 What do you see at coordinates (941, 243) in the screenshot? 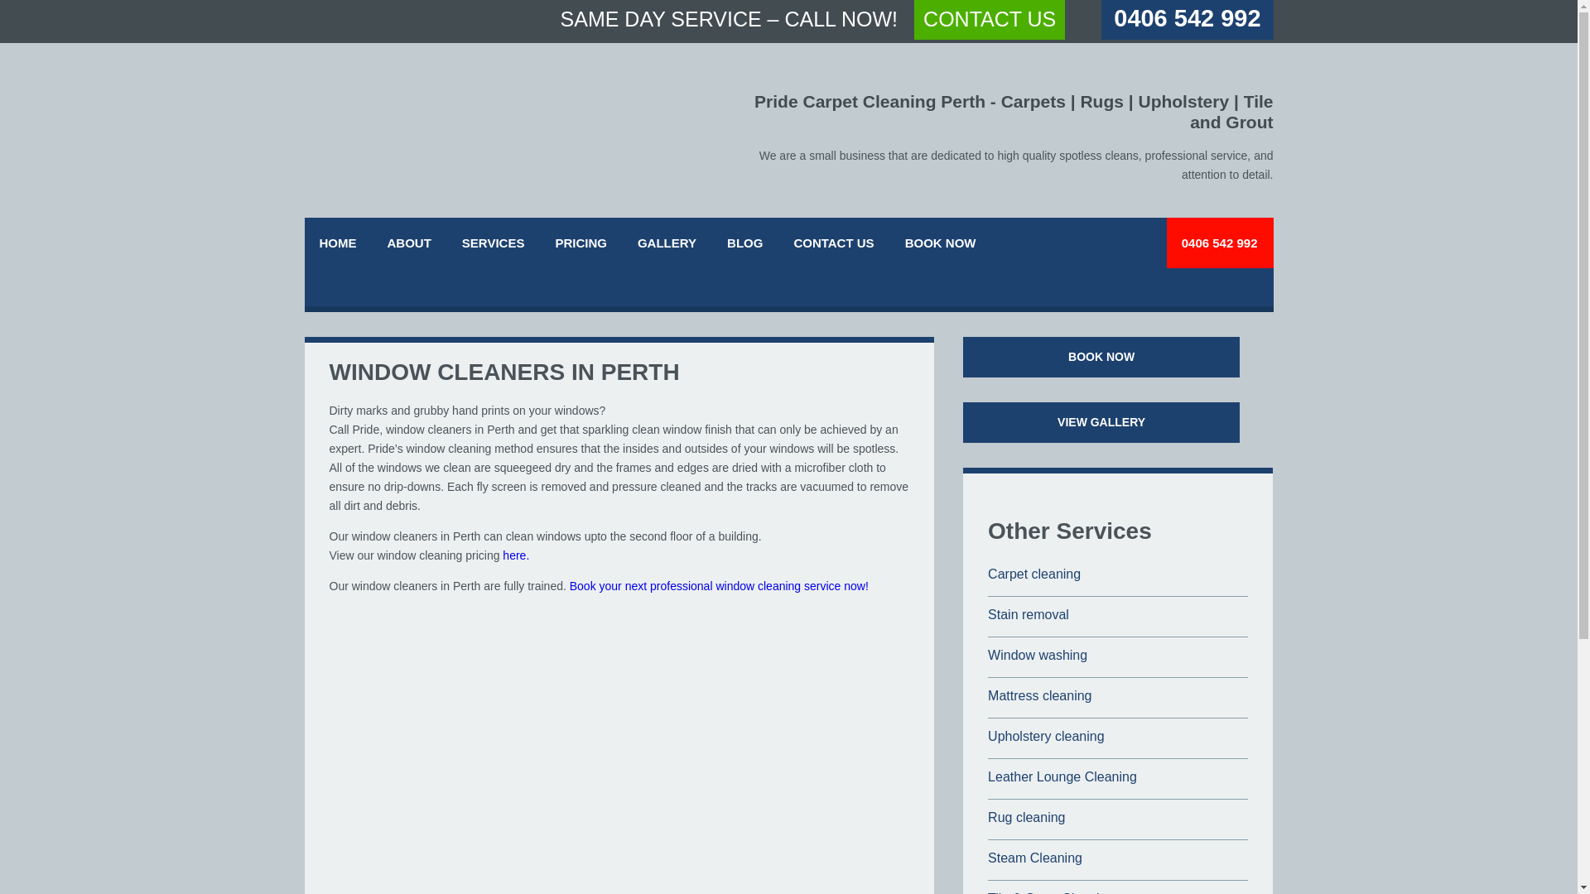
I see `BOOK NOW` at bounding box center [941, 243].